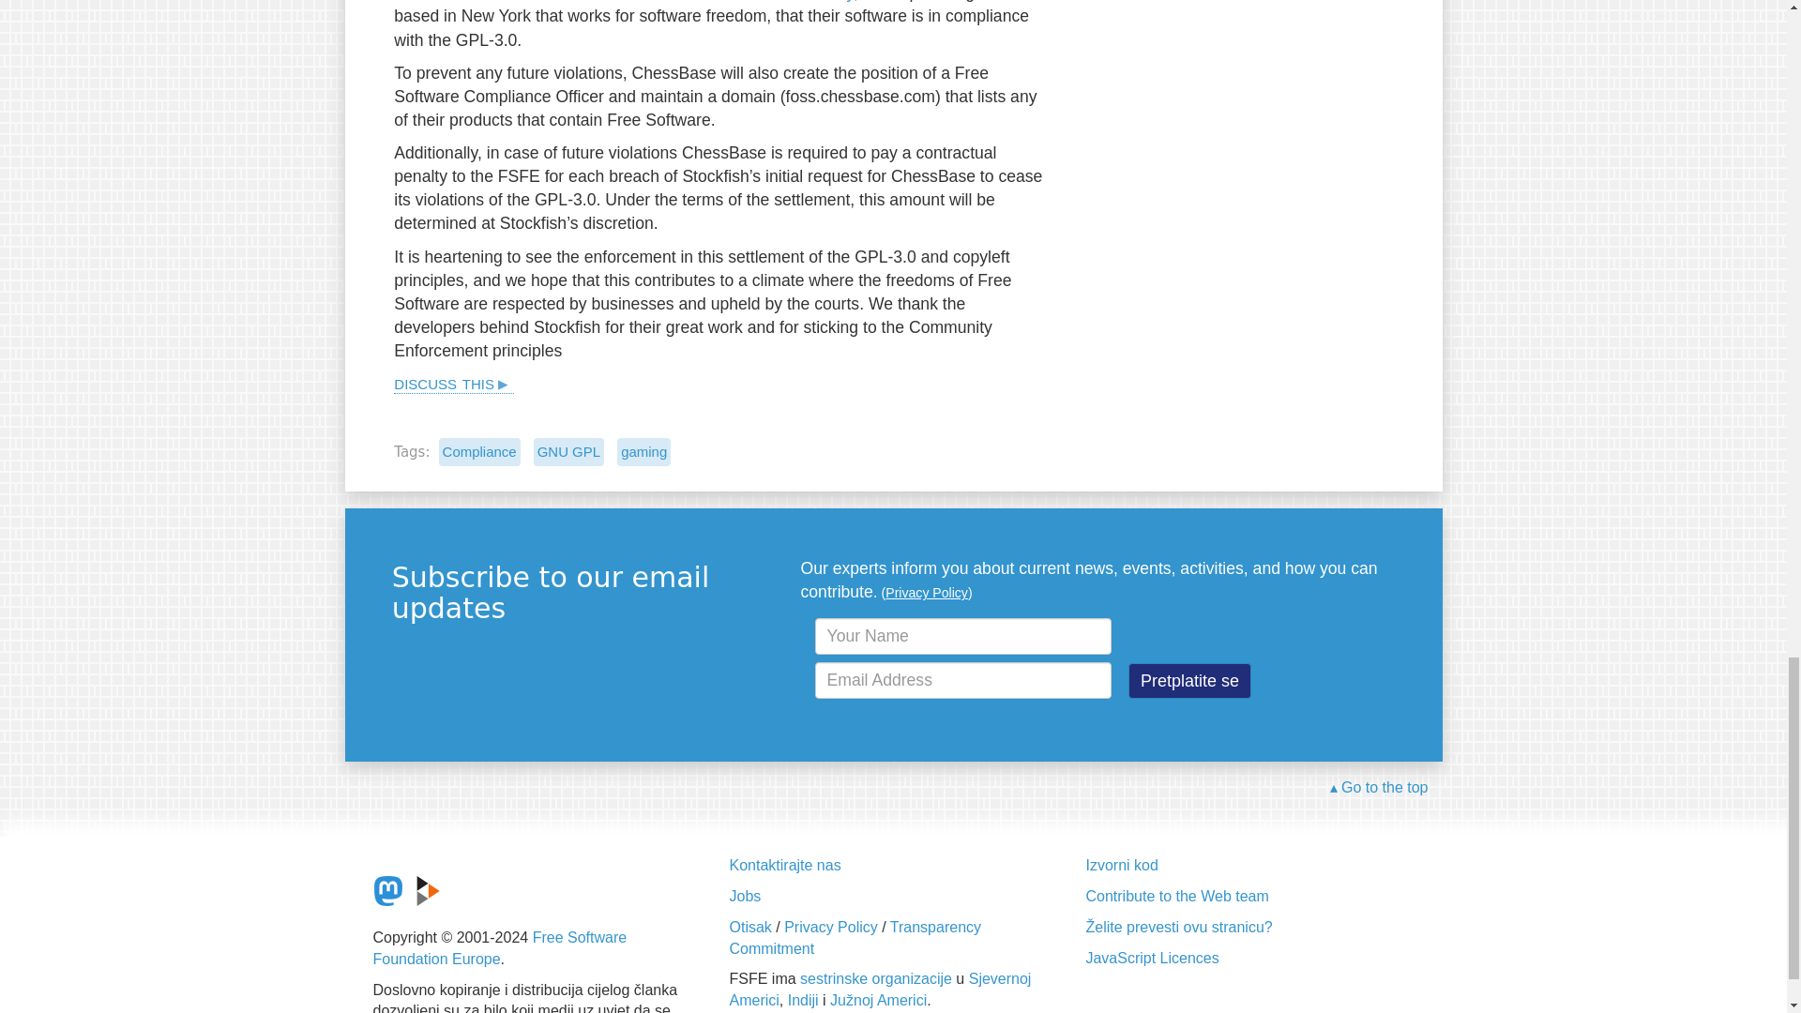  What do you see at coordinates (479, 450) in the screenshot?
I see `Compliance` at bounding box center [479, 450].